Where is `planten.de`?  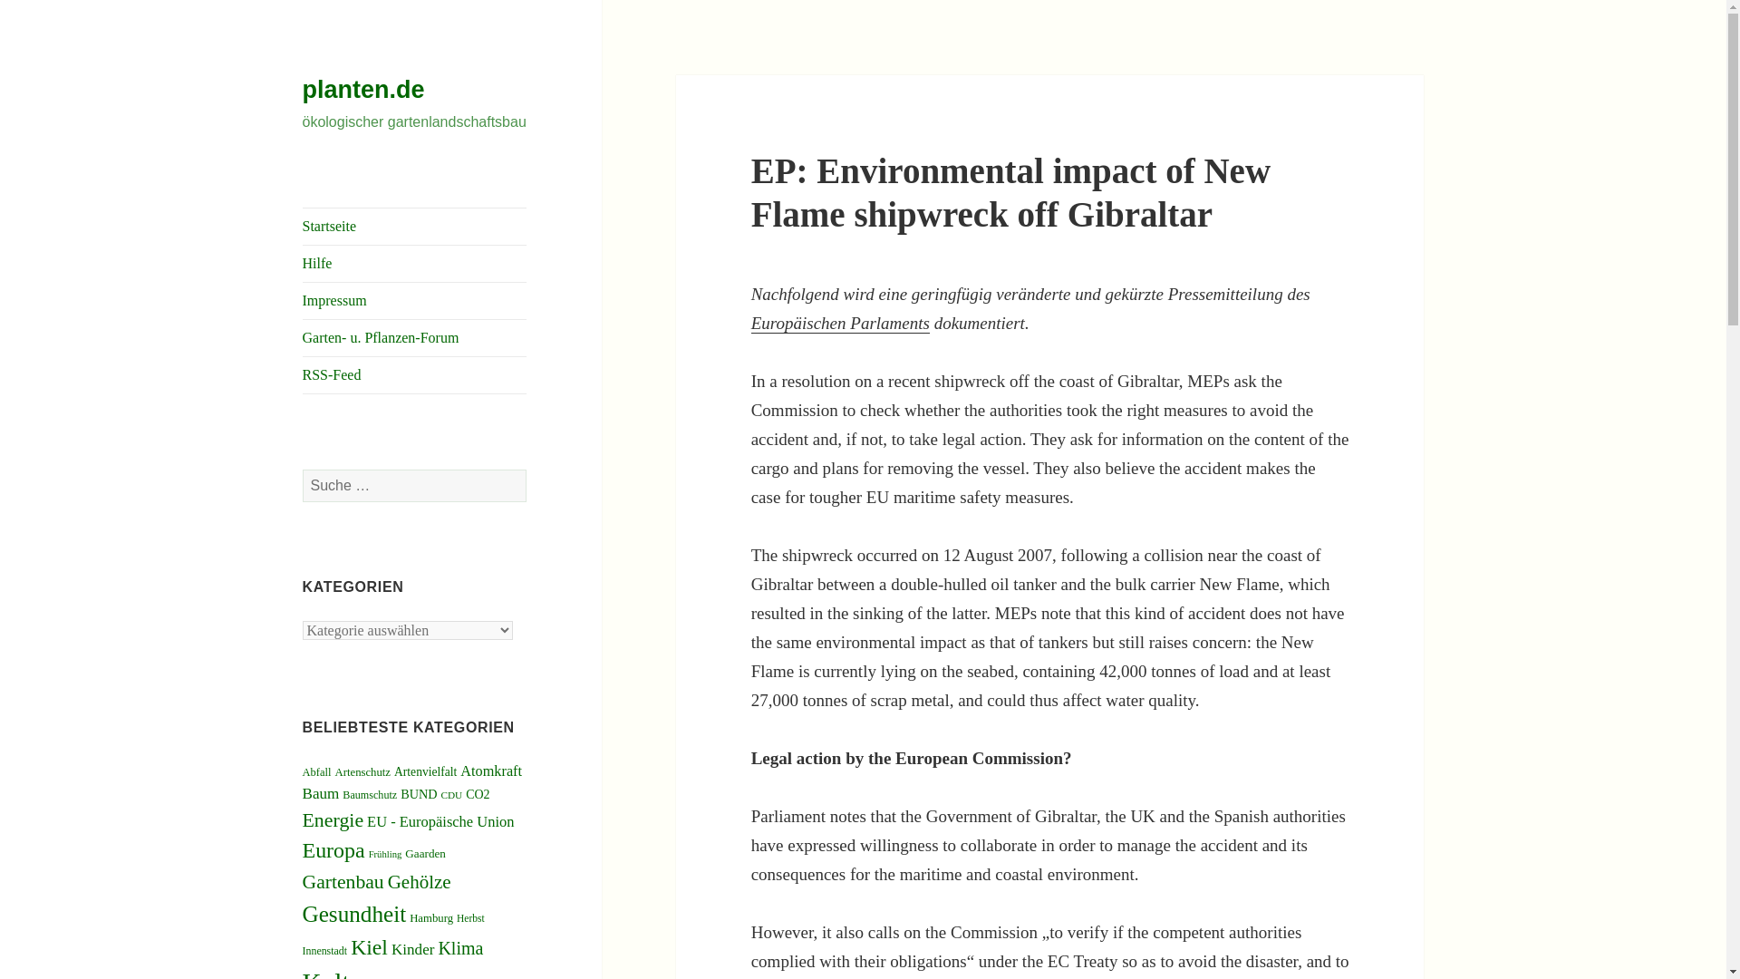
planten.de is located at coordinates (363, 90).